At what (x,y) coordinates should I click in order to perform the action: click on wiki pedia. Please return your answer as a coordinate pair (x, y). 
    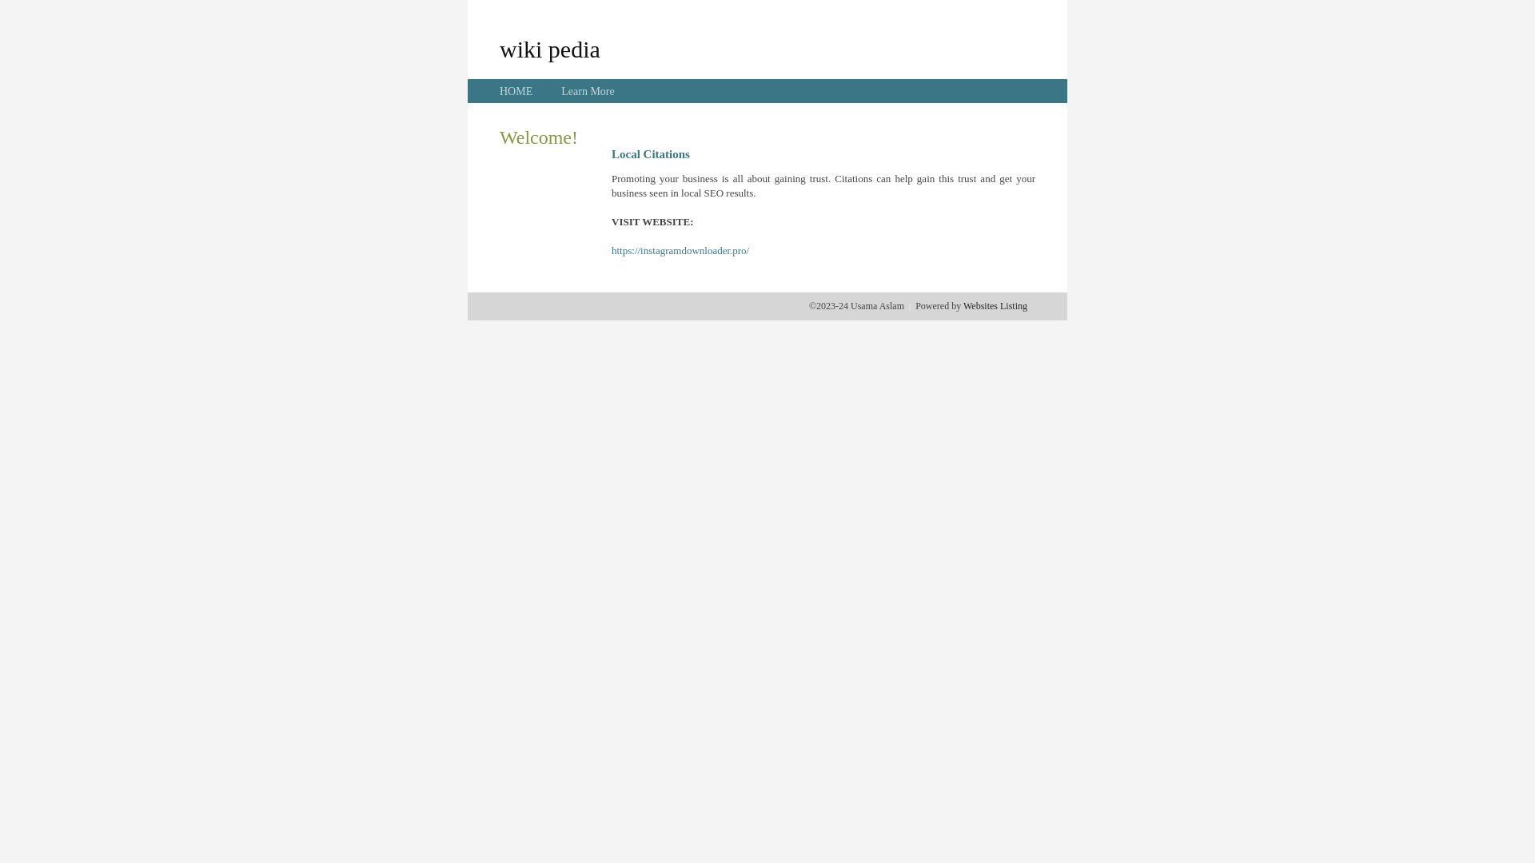
    Looking at the image, I should click on (550, 49).